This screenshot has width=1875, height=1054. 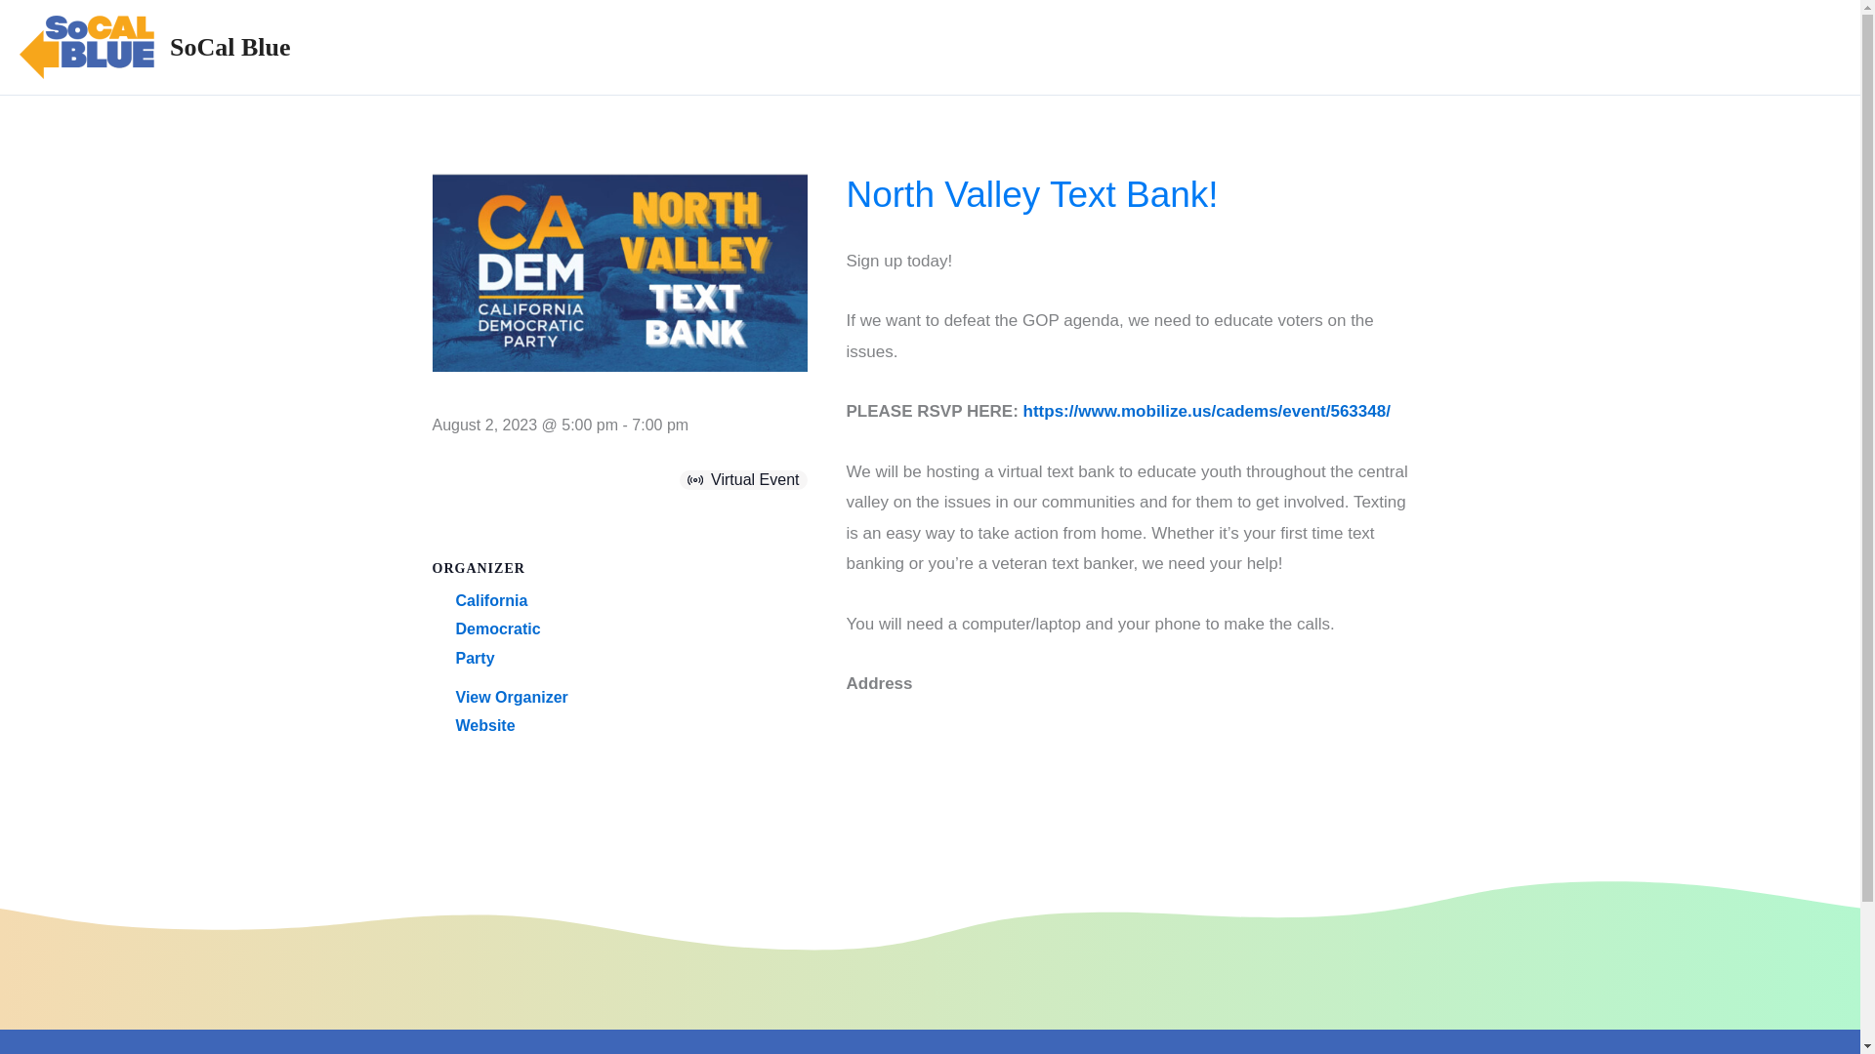 I want to click on Virtual Event, so click(x=695, y=480).